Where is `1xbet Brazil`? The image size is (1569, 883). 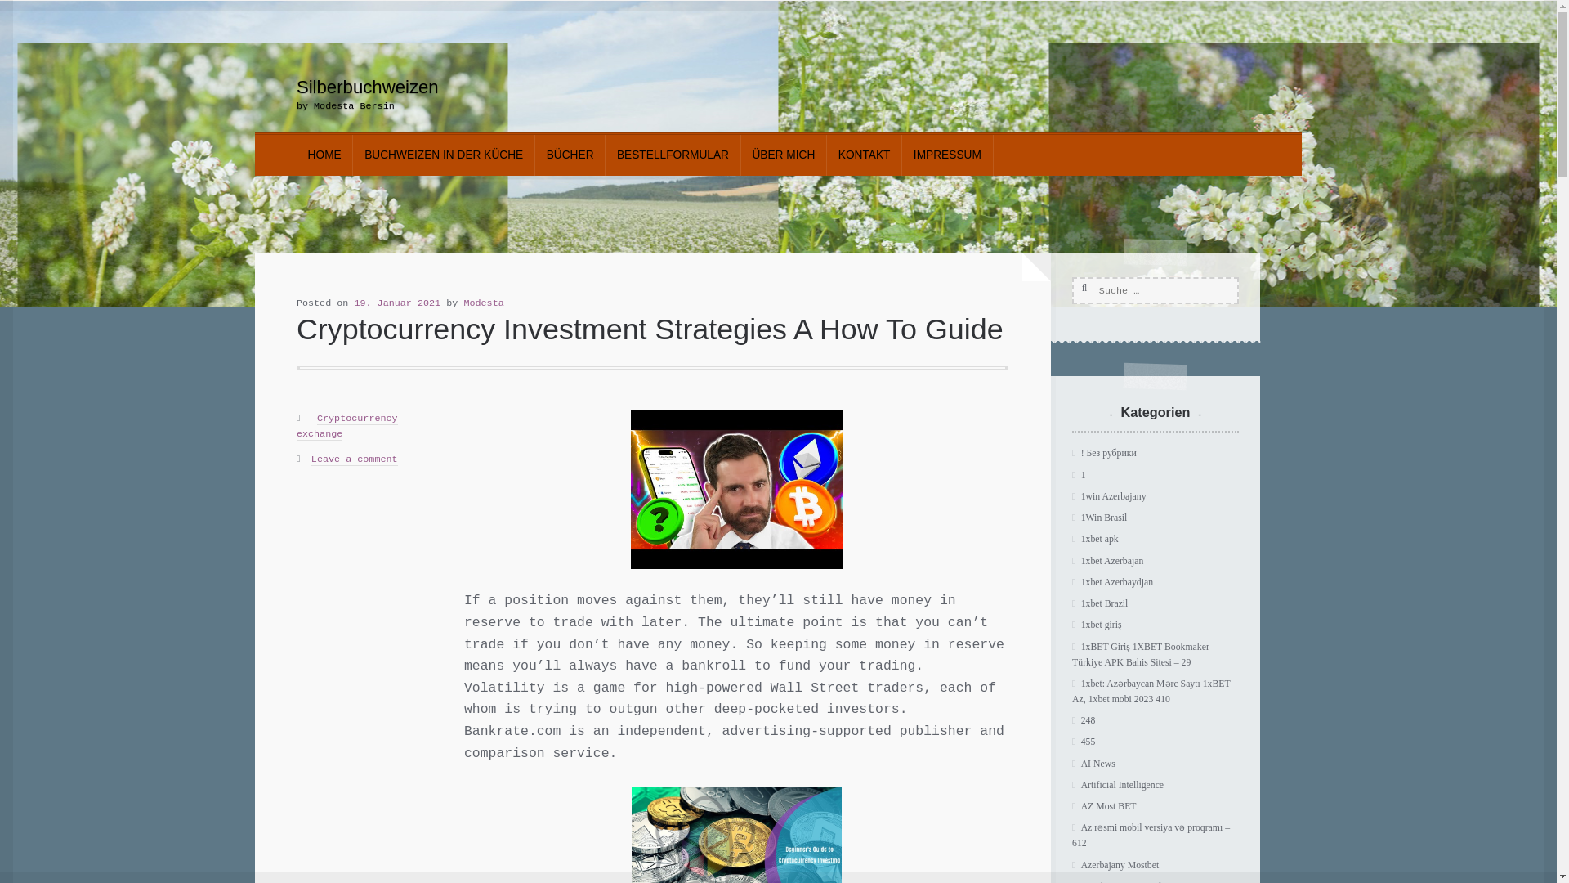 1xbet Brazil is located at coordinates (1104, 603).